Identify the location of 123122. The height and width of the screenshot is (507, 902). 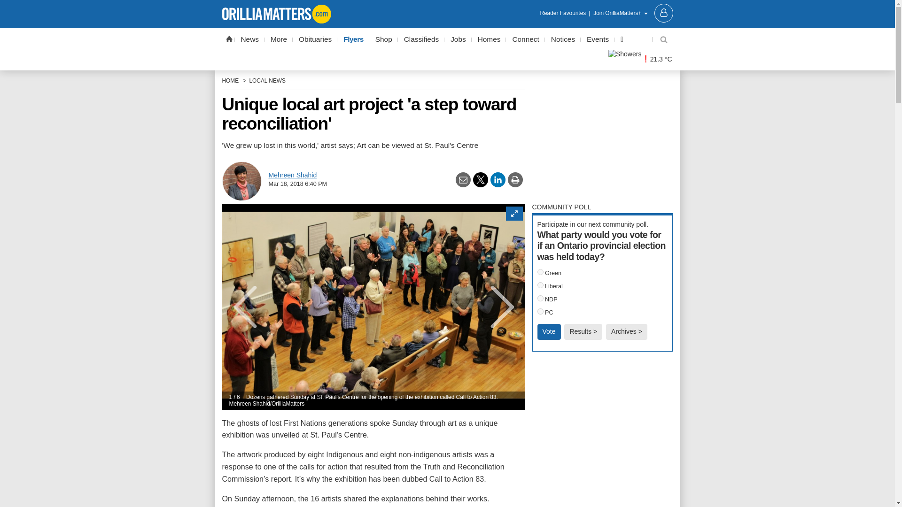
(540, 272).